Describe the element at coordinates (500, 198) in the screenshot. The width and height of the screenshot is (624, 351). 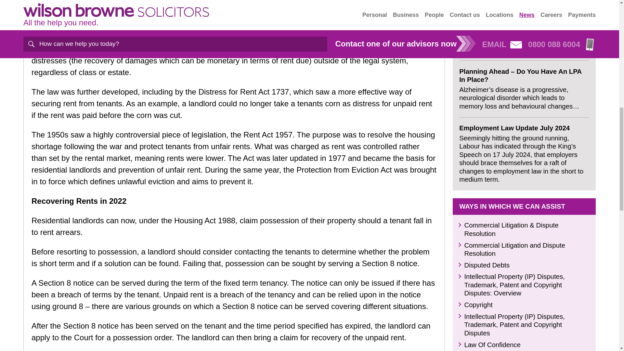
I see `Professional Negligence` at that location.